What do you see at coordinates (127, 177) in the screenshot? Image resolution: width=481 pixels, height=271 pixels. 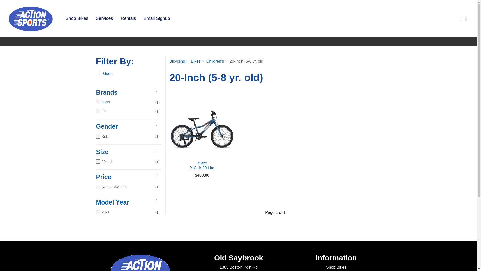 I see `Price` at bounding box center [127, 177].